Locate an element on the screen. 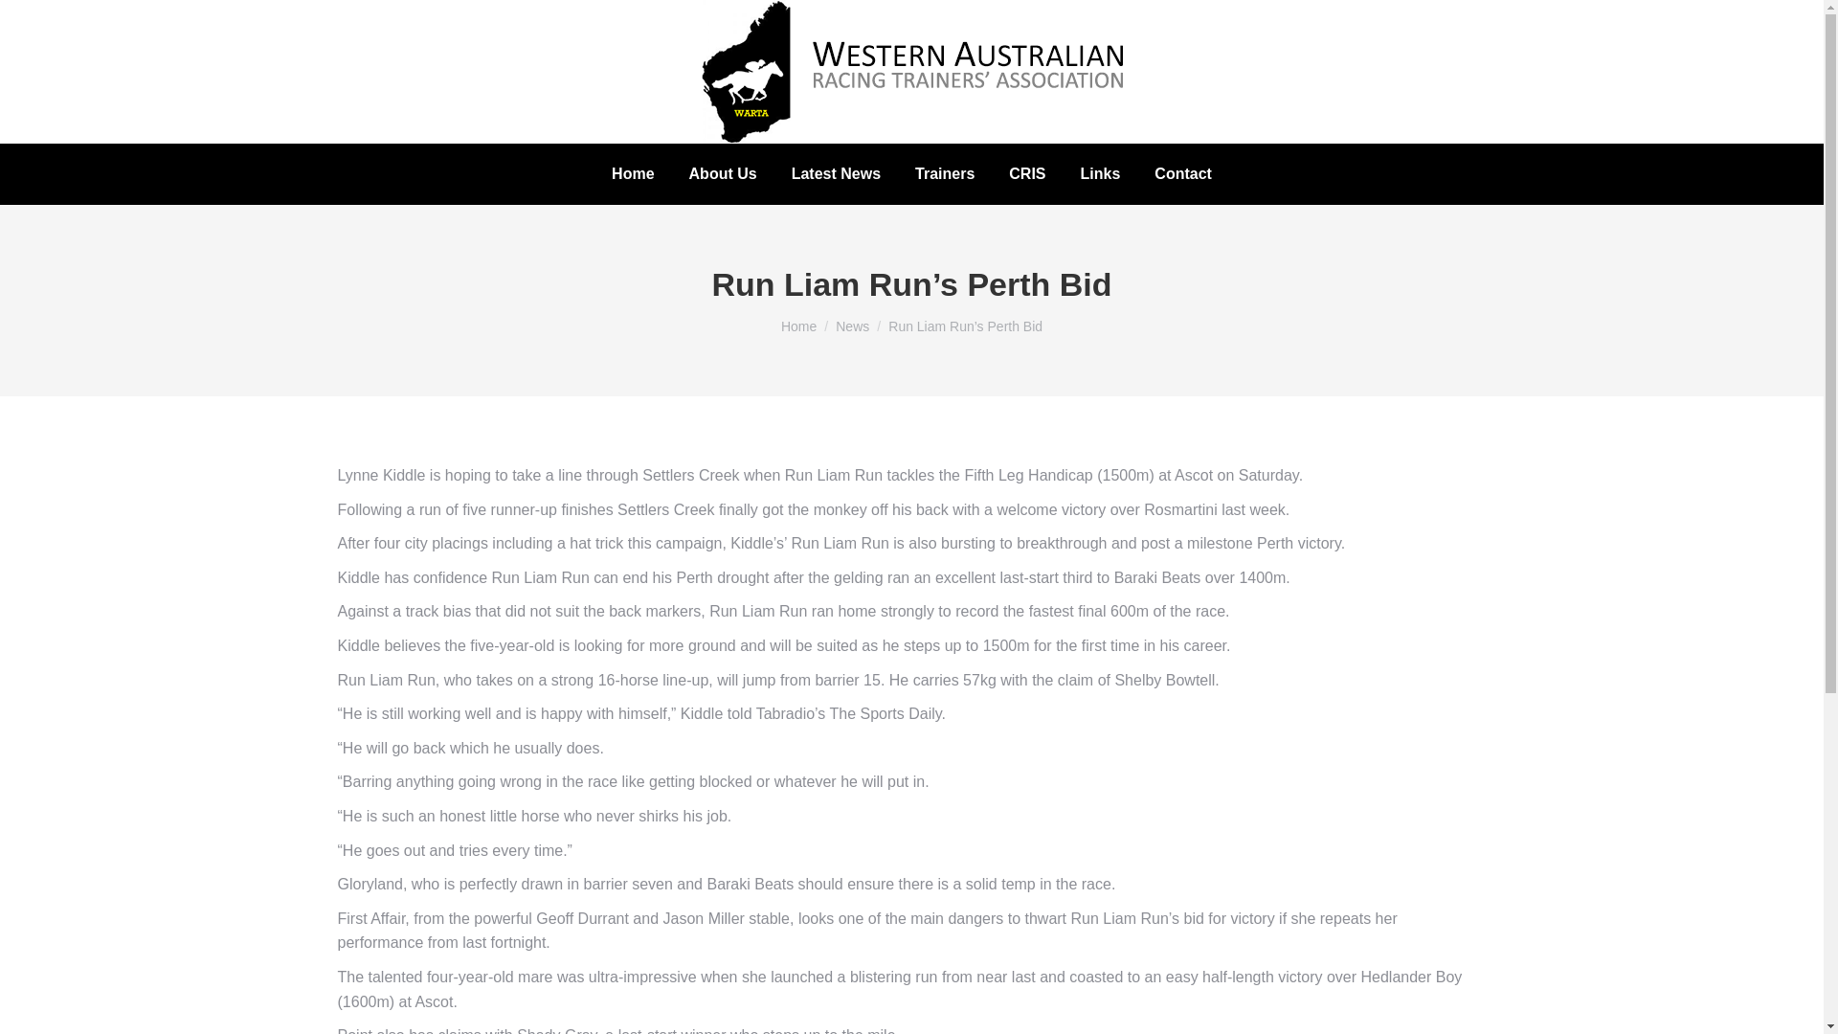  Contact is located at coordinates (1182, 174).